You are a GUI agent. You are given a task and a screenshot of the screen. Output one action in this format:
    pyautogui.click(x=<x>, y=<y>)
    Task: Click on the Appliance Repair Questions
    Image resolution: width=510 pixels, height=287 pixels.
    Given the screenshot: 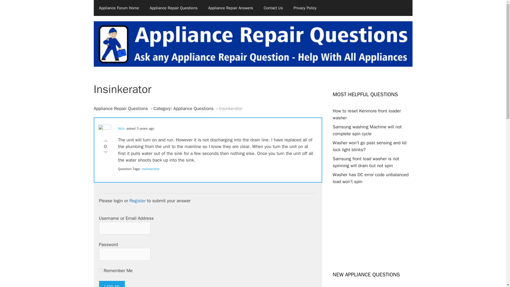 What is the action you would take?
    pyautogui.click(x=121, y=109)
    